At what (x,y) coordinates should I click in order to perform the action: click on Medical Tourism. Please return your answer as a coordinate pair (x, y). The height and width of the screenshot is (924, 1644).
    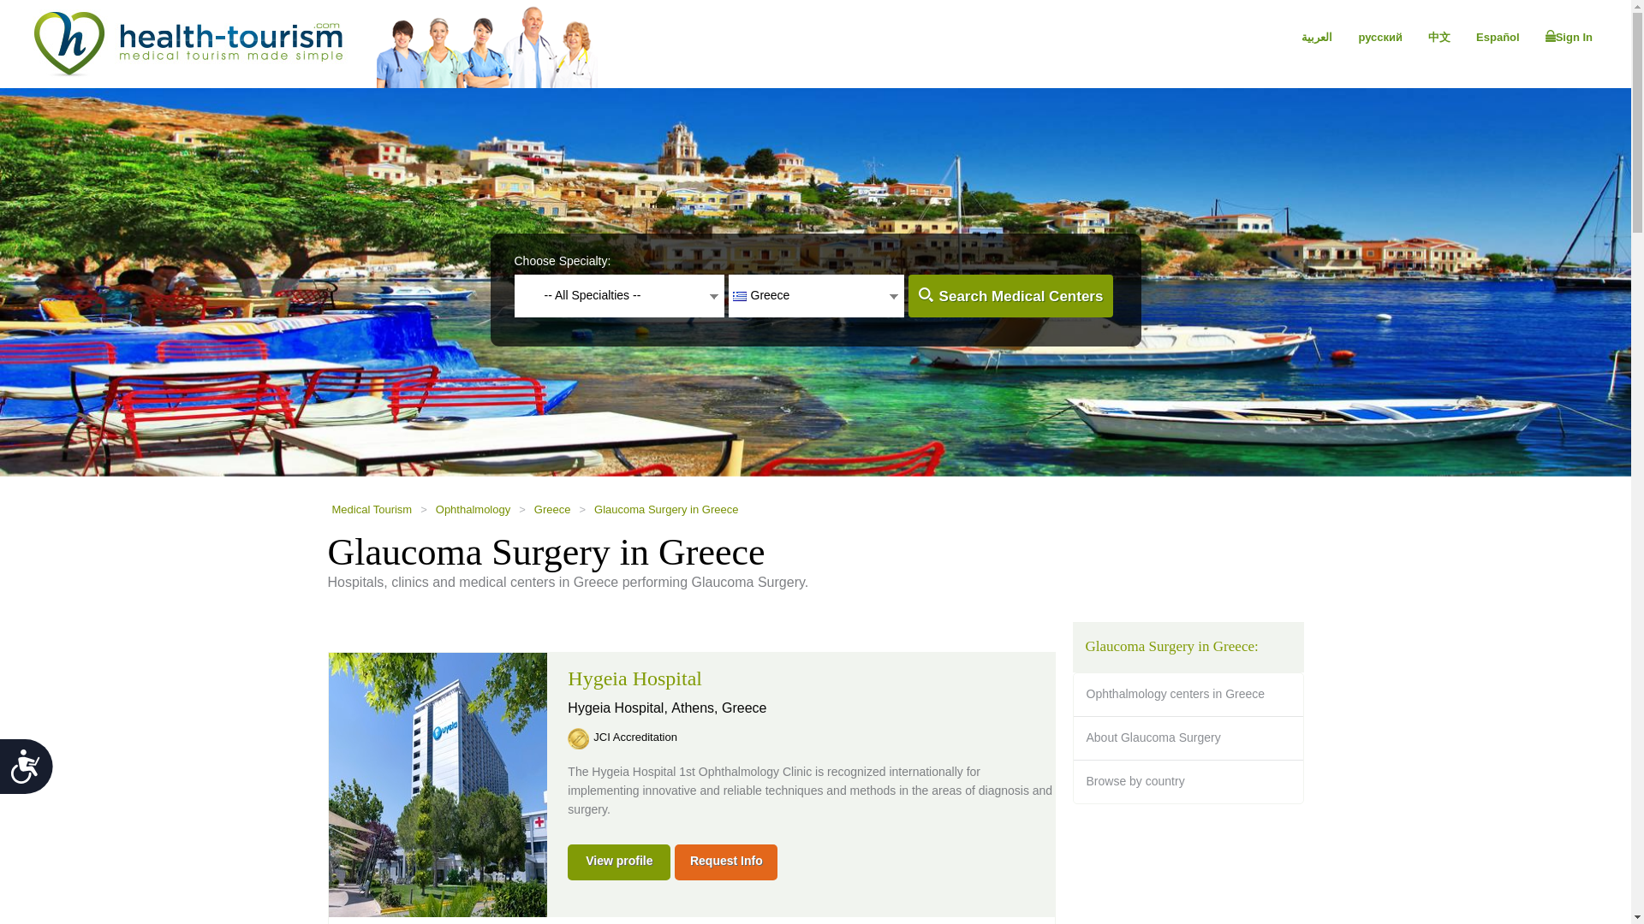
    Looking at the image, I should click on (372, 510).